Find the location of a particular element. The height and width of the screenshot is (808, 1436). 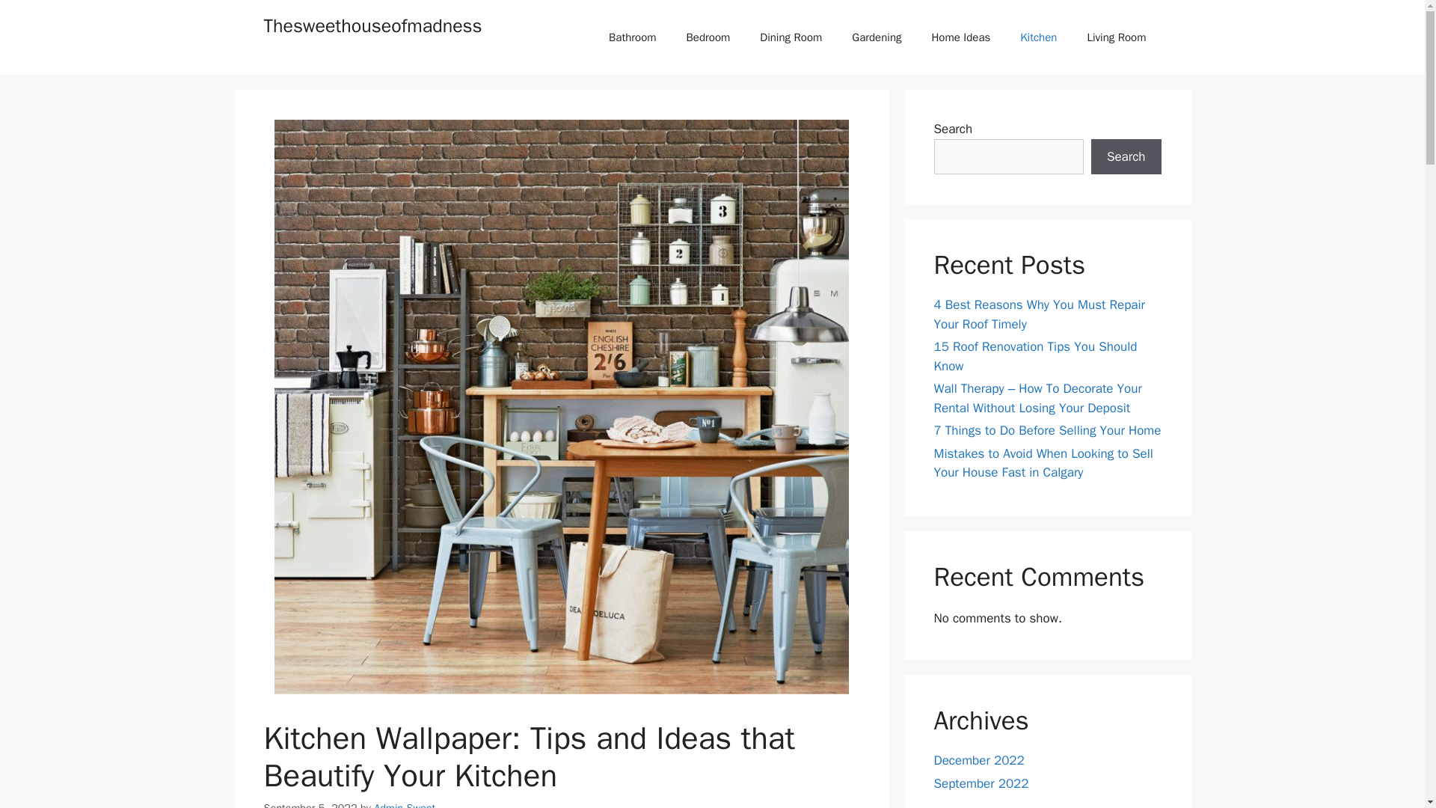

September 2022 is located at coordinates (981, 783).